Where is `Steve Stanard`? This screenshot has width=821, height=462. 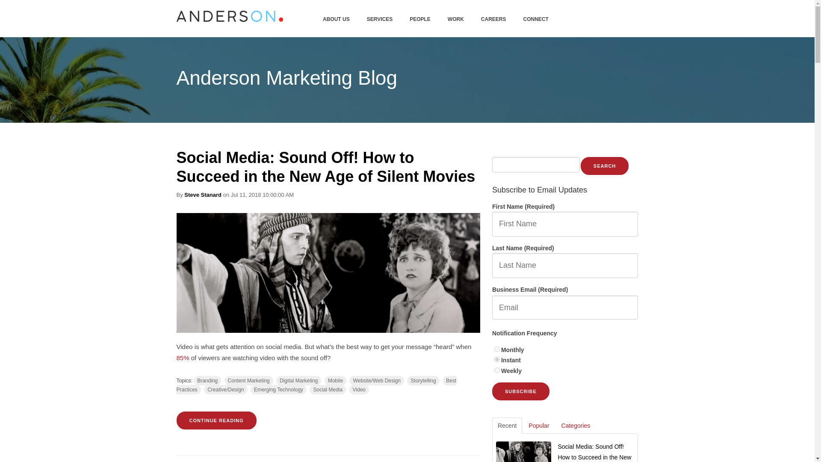
Steve Stanard is located at coordinates (203, 195).